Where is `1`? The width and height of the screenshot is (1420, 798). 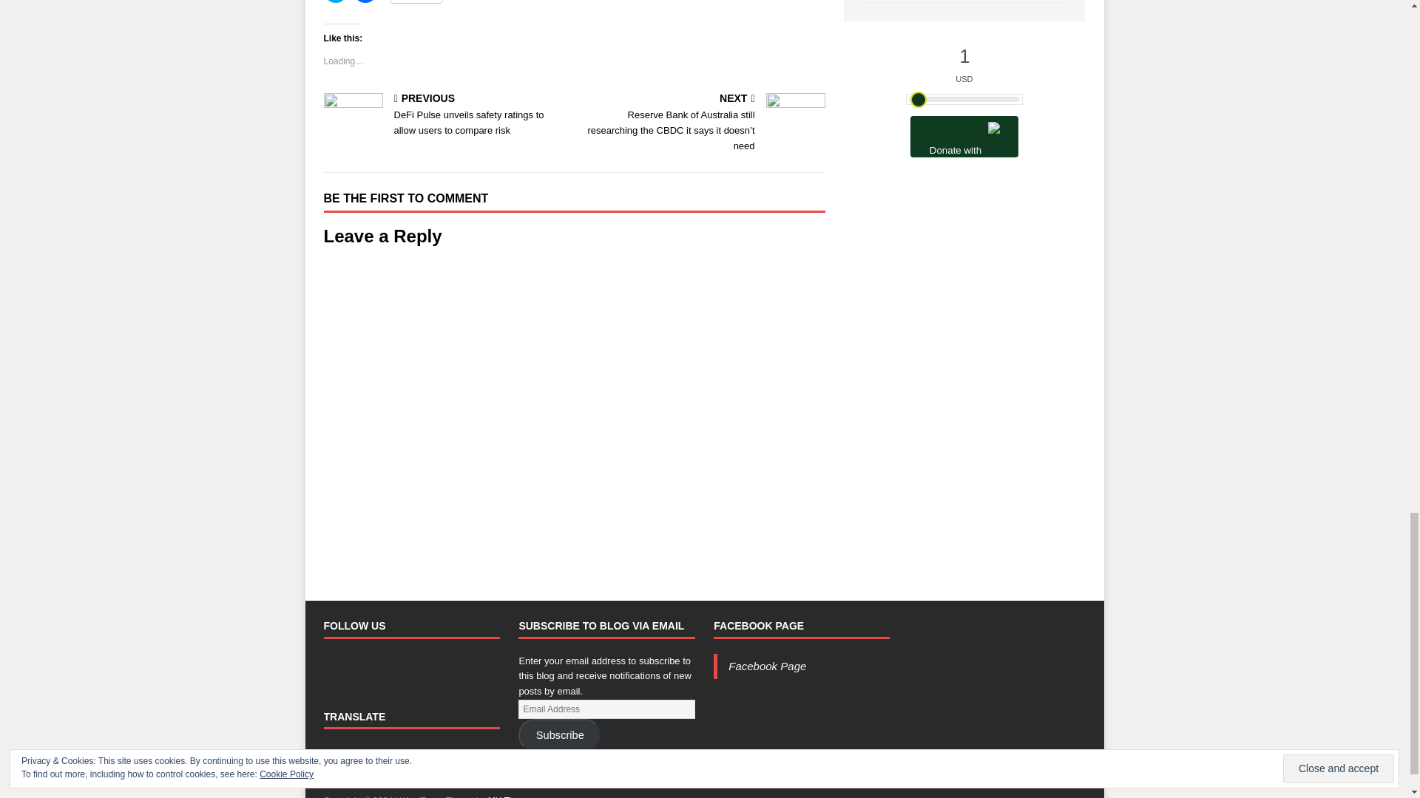
1 is located at coordinates (964, 56).